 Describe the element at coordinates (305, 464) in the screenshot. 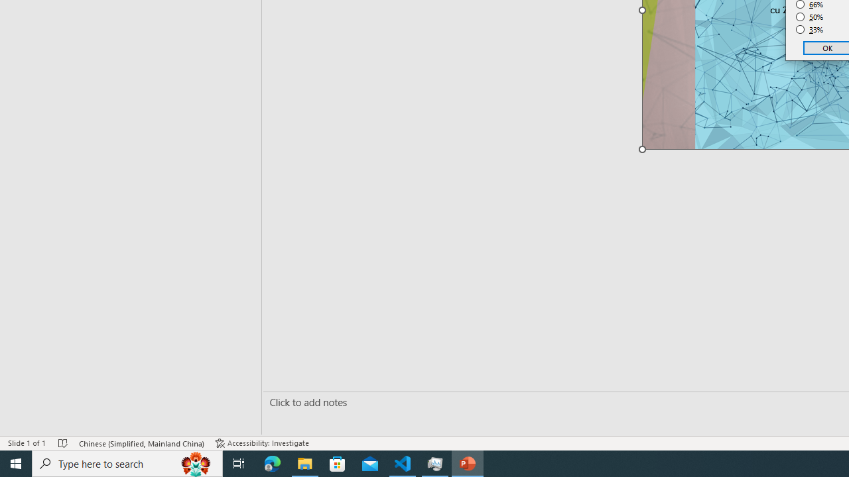

I see `File Explorer - 1 running window` at that location.